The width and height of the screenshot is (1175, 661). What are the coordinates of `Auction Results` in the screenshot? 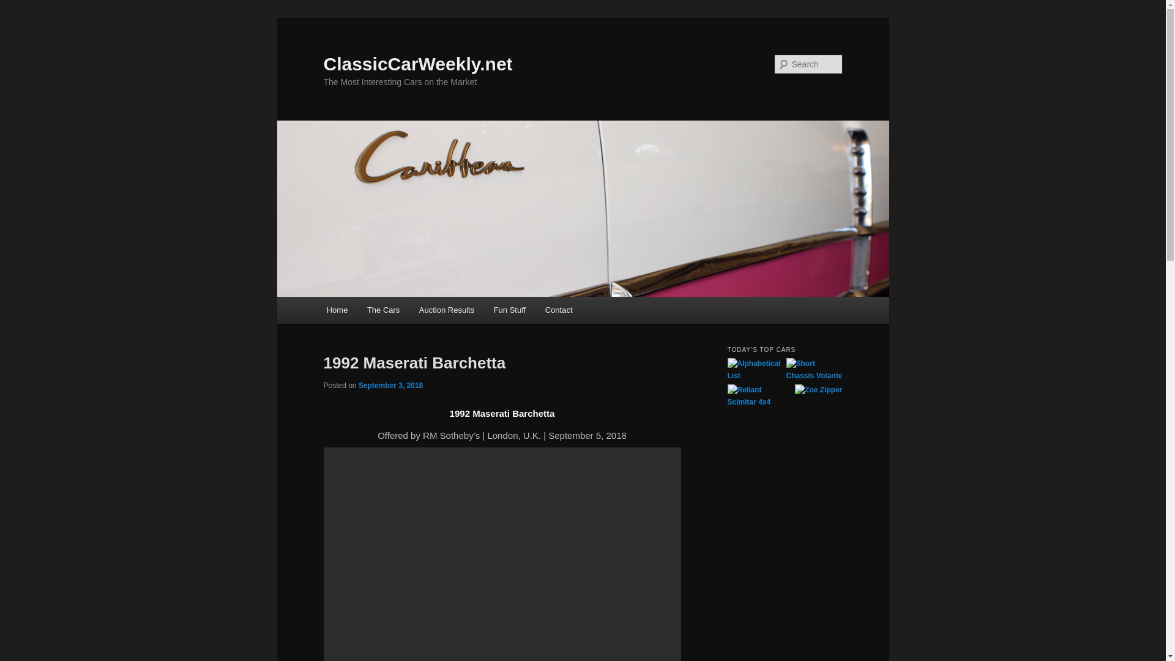 It's located at (447, 310).